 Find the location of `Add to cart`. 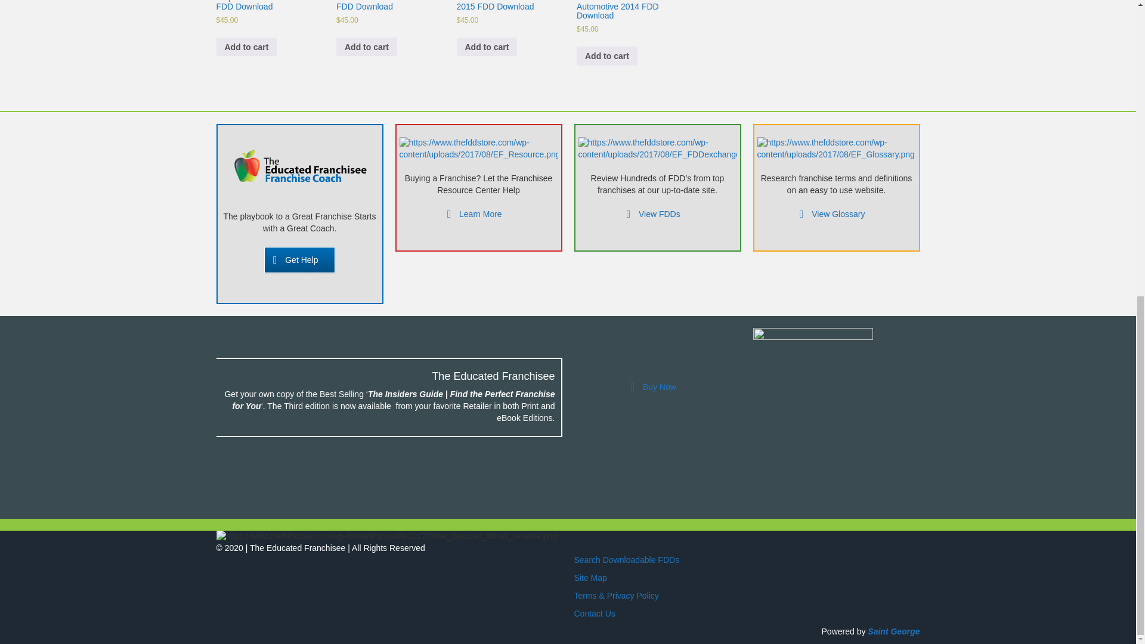

Add to cart is located at coordinates (607, 55).